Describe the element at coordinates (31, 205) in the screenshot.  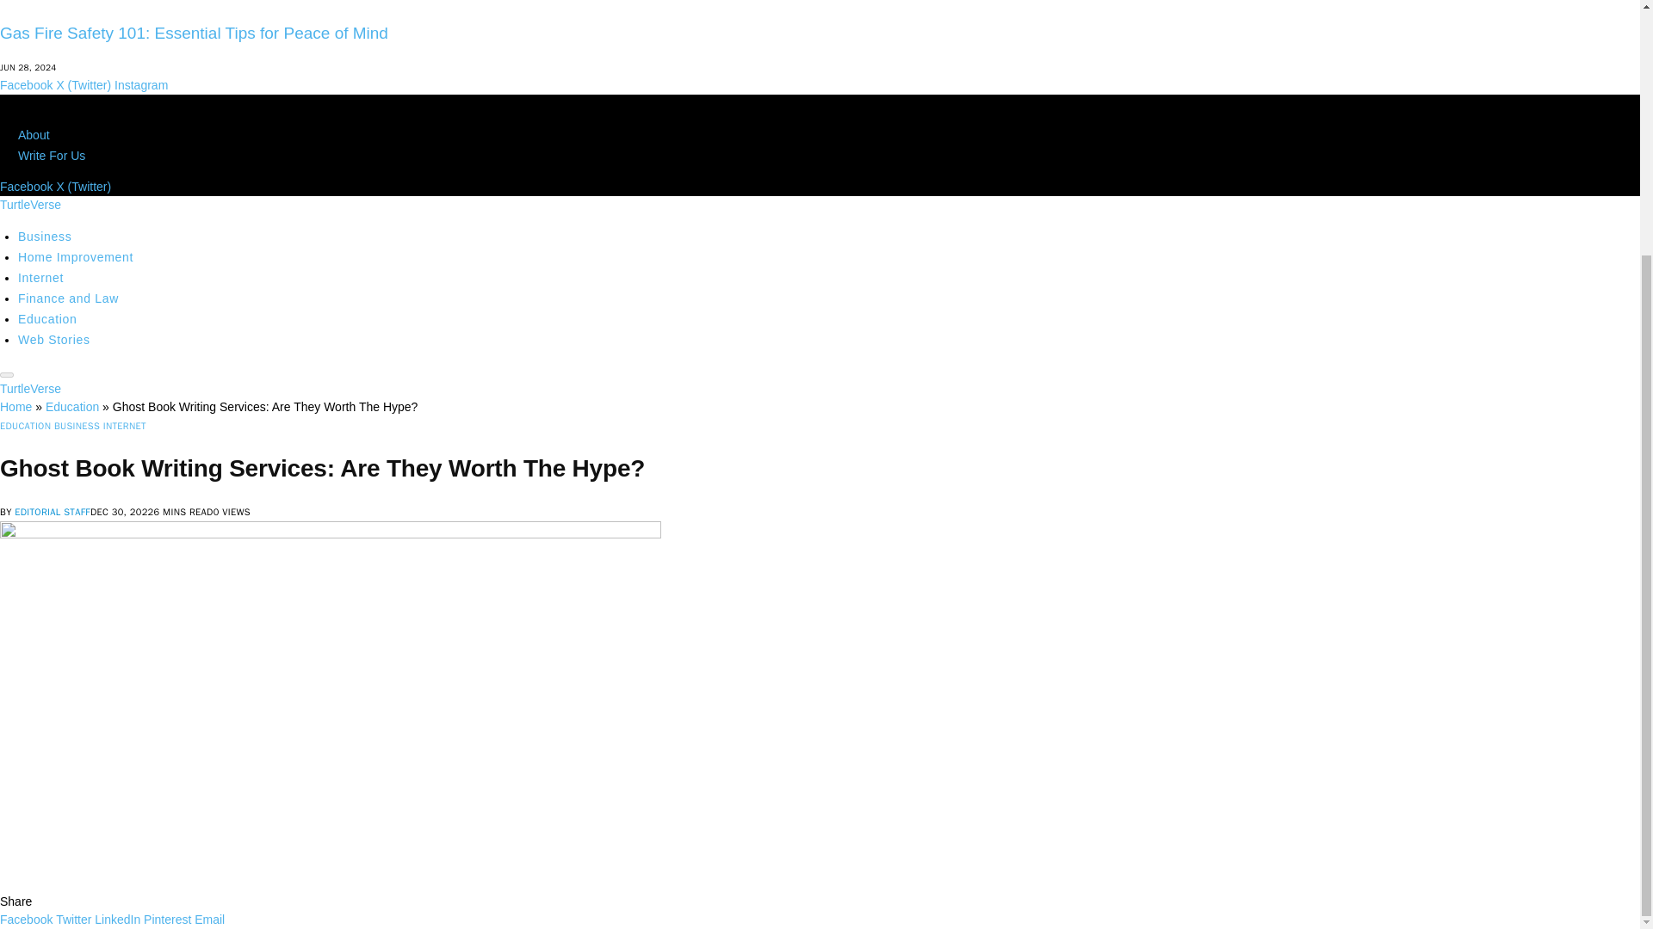
I see `TurtleVerse` at that location.